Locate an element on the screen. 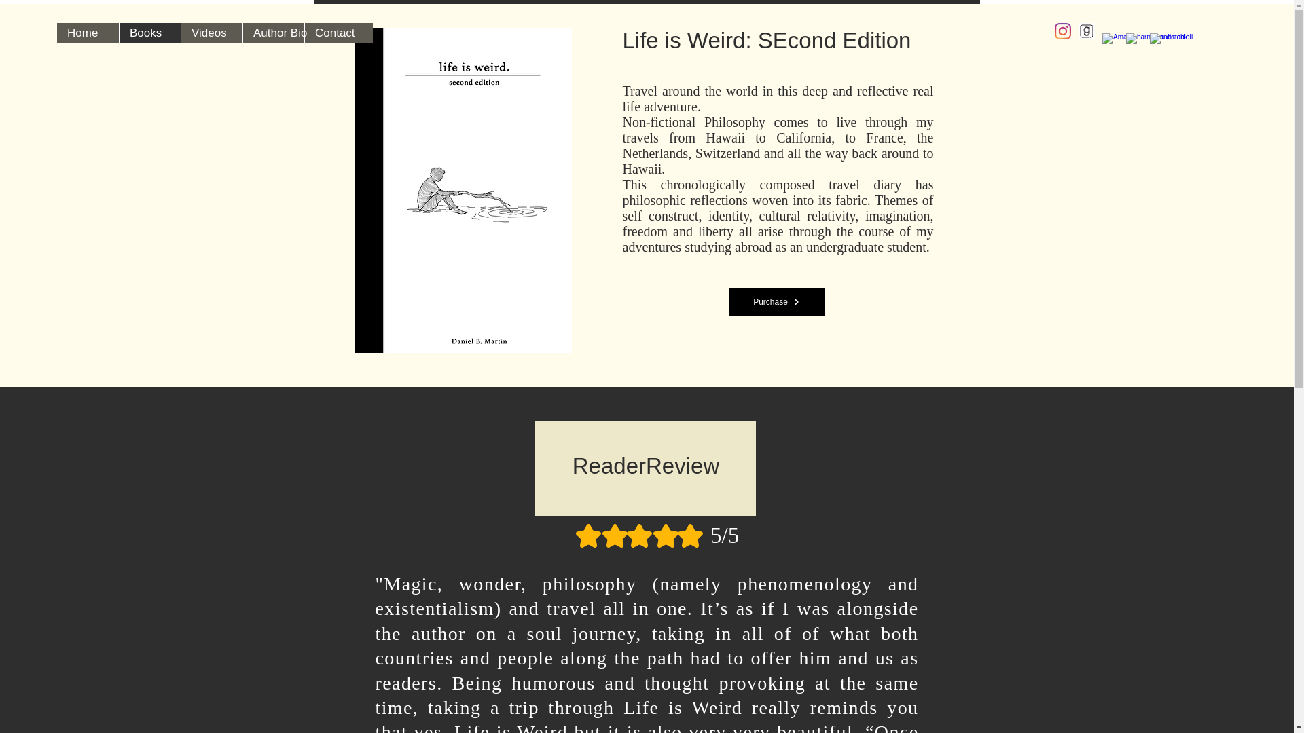  Author Bio is located at coordinates (273, 33).